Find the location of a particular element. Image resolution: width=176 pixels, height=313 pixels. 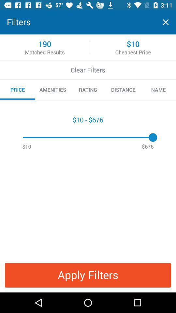

click the item next to the price is located at coordinates (53, 90).